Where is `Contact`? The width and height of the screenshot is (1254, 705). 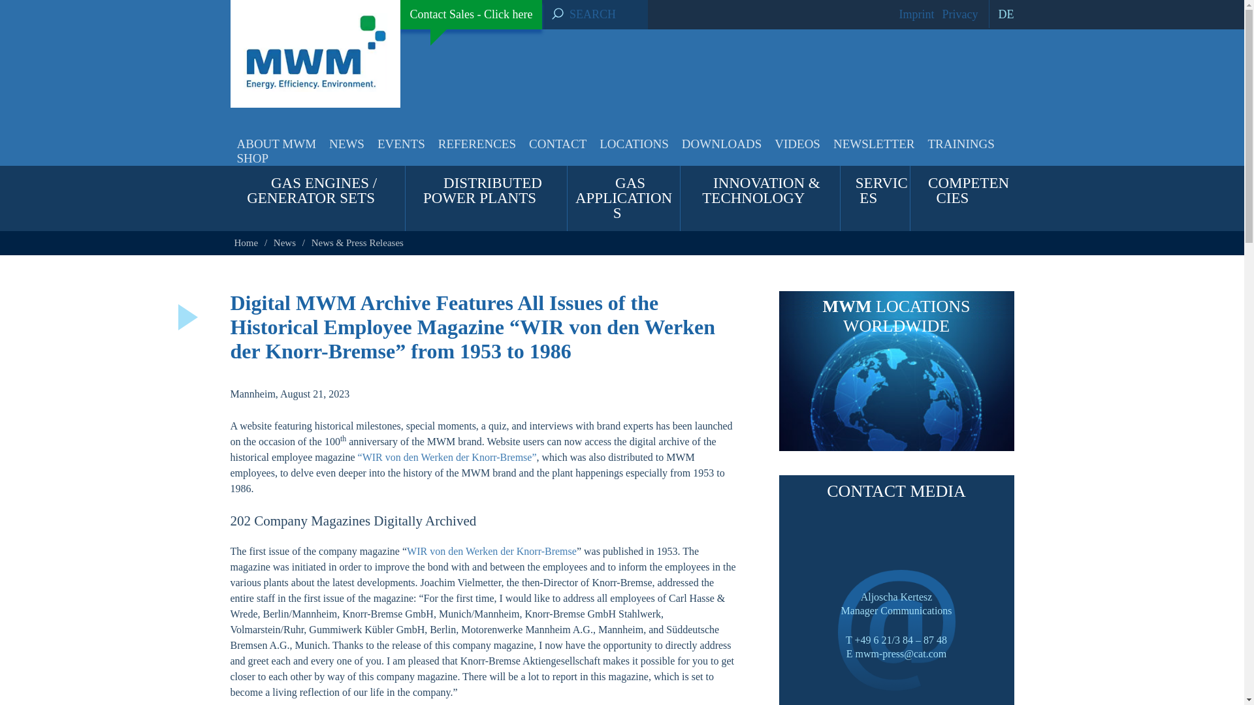
Contact is located at coordinates (558, 144).